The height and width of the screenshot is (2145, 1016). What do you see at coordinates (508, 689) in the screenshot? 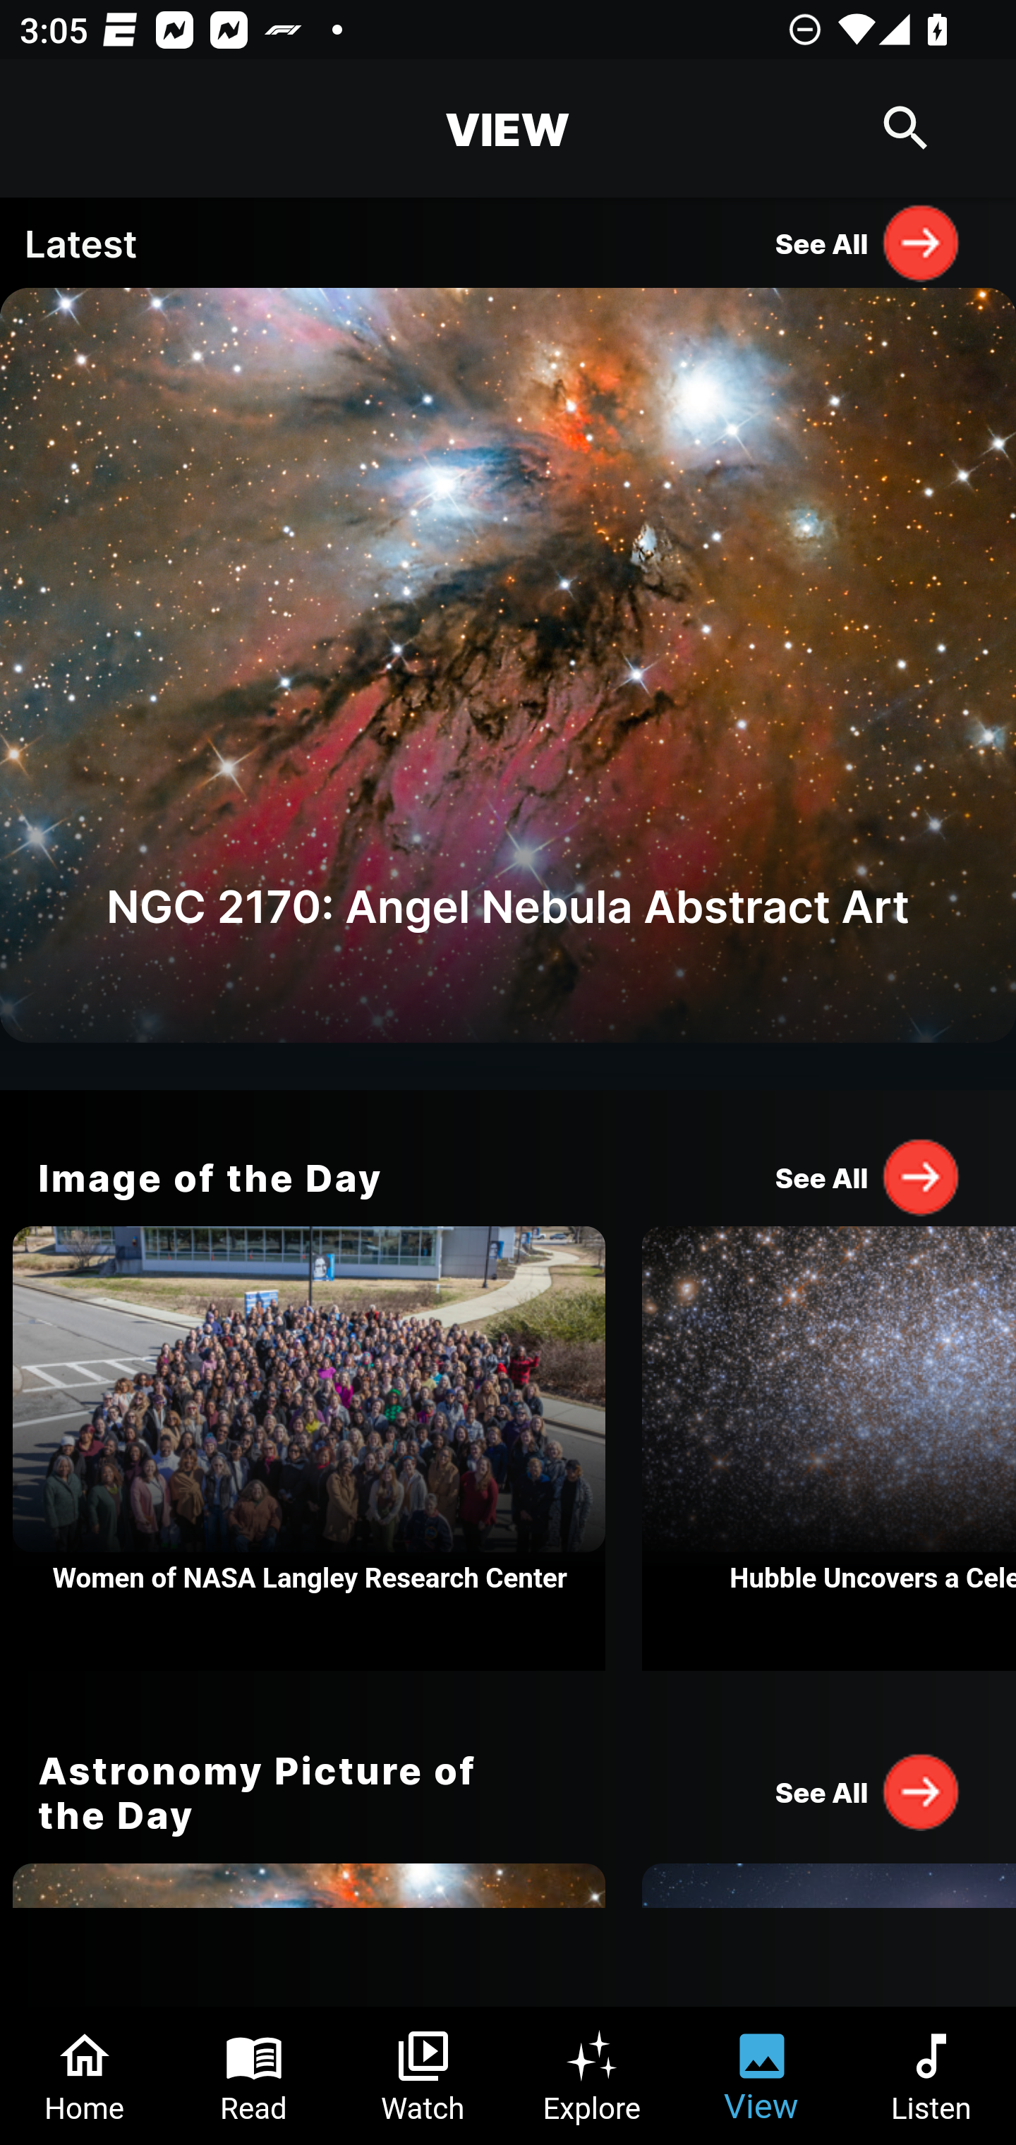
I see `NGC 2170: Angel Nebula Abstract Art
Hello World` at bounding box center [508, 689].